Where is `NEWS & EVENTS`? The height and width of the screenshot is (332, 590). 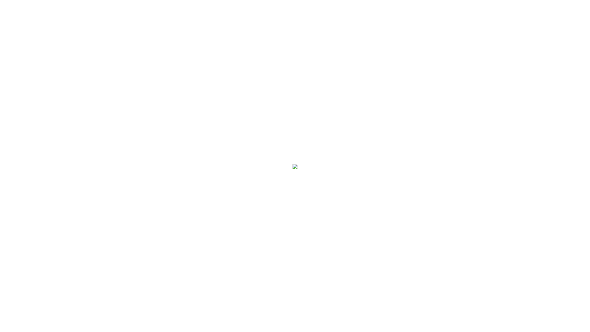
NEWS & EVENTS is located at coordinates (342, 148).